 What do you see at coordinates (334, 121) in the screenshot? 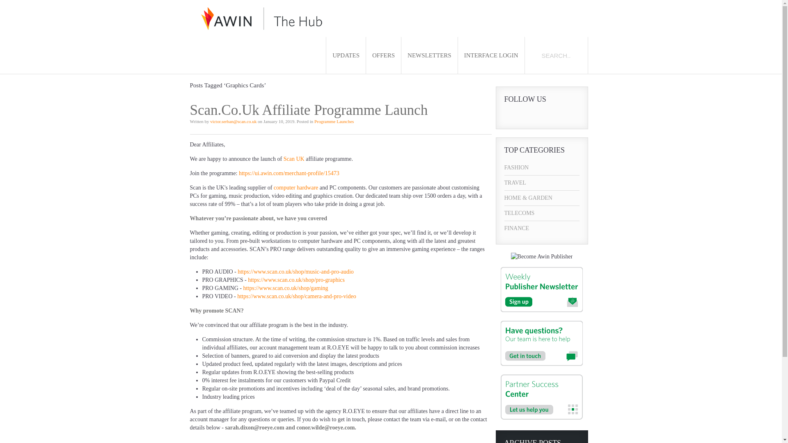
I see `Programme Launches` at bounding box center [334, 121].